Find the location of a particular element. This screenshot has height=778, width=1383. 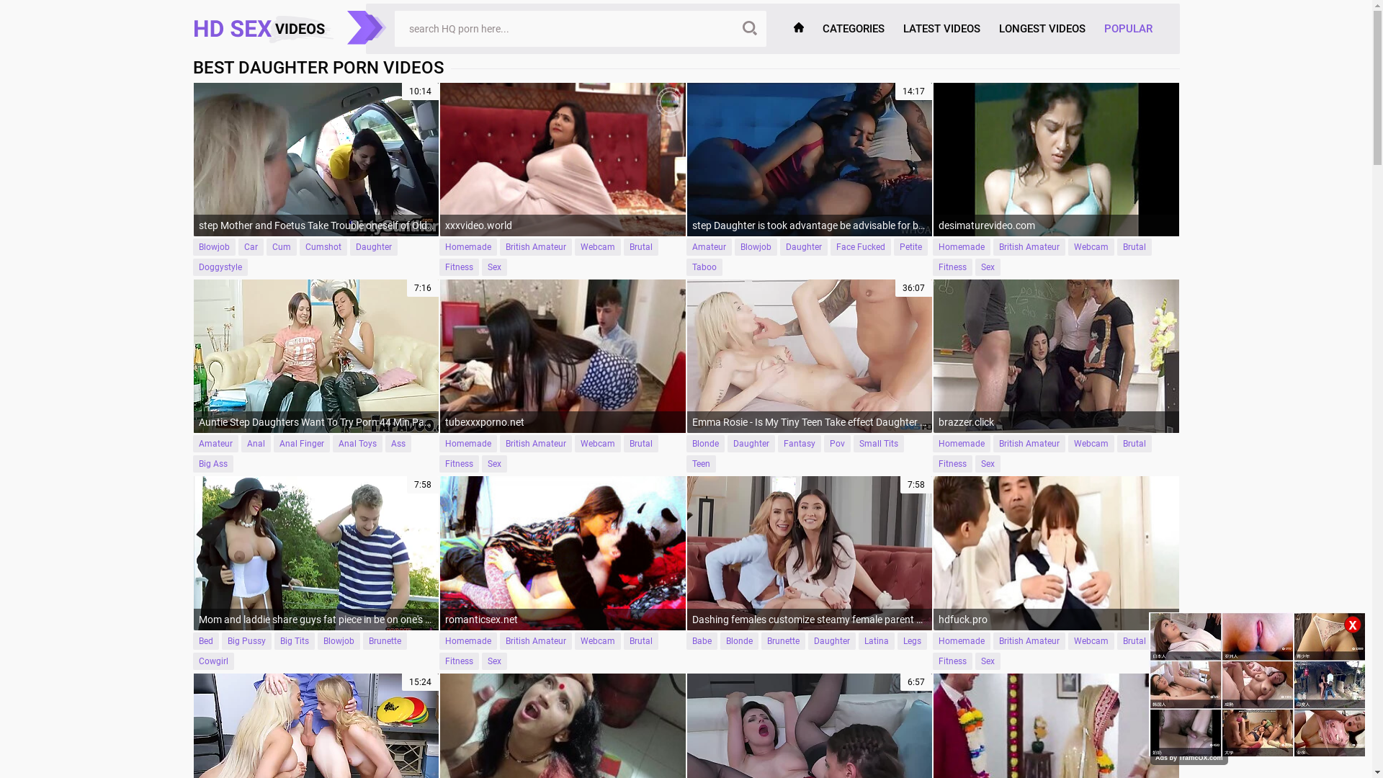

Webcam is located at coordinates (598, 641).